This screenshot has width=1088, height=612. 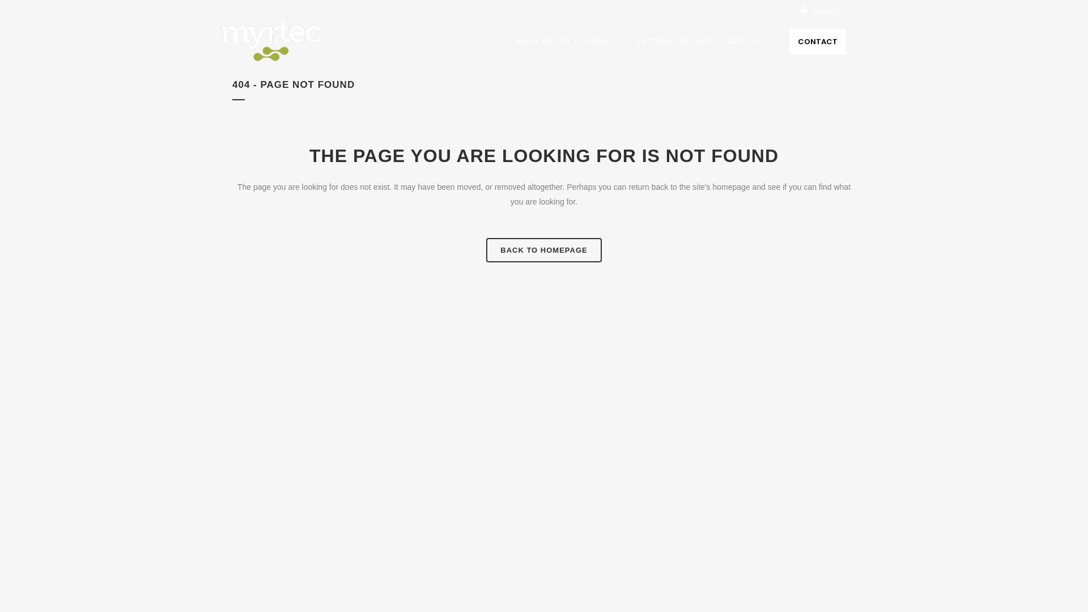 What do you see at coordinates (547, 41) in the screenshot?
I see `WHAT WE DO` at bounding box center [547, 41].